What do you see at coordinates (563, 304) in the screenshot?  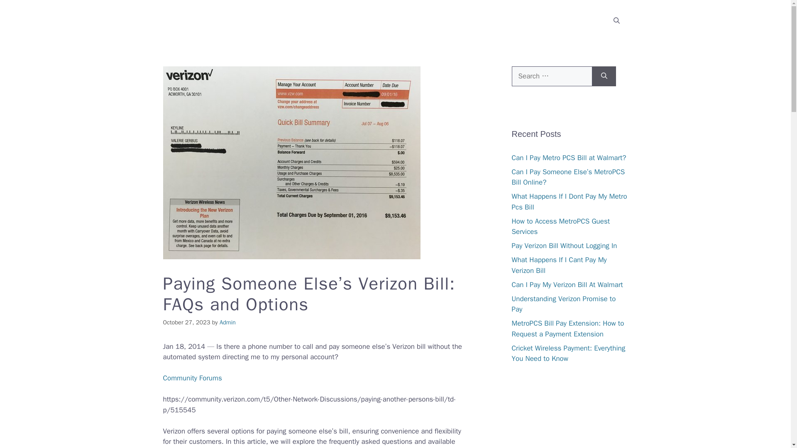 I see `Understanding Verizon Promise to Pay` at bounding box center [563, 304].